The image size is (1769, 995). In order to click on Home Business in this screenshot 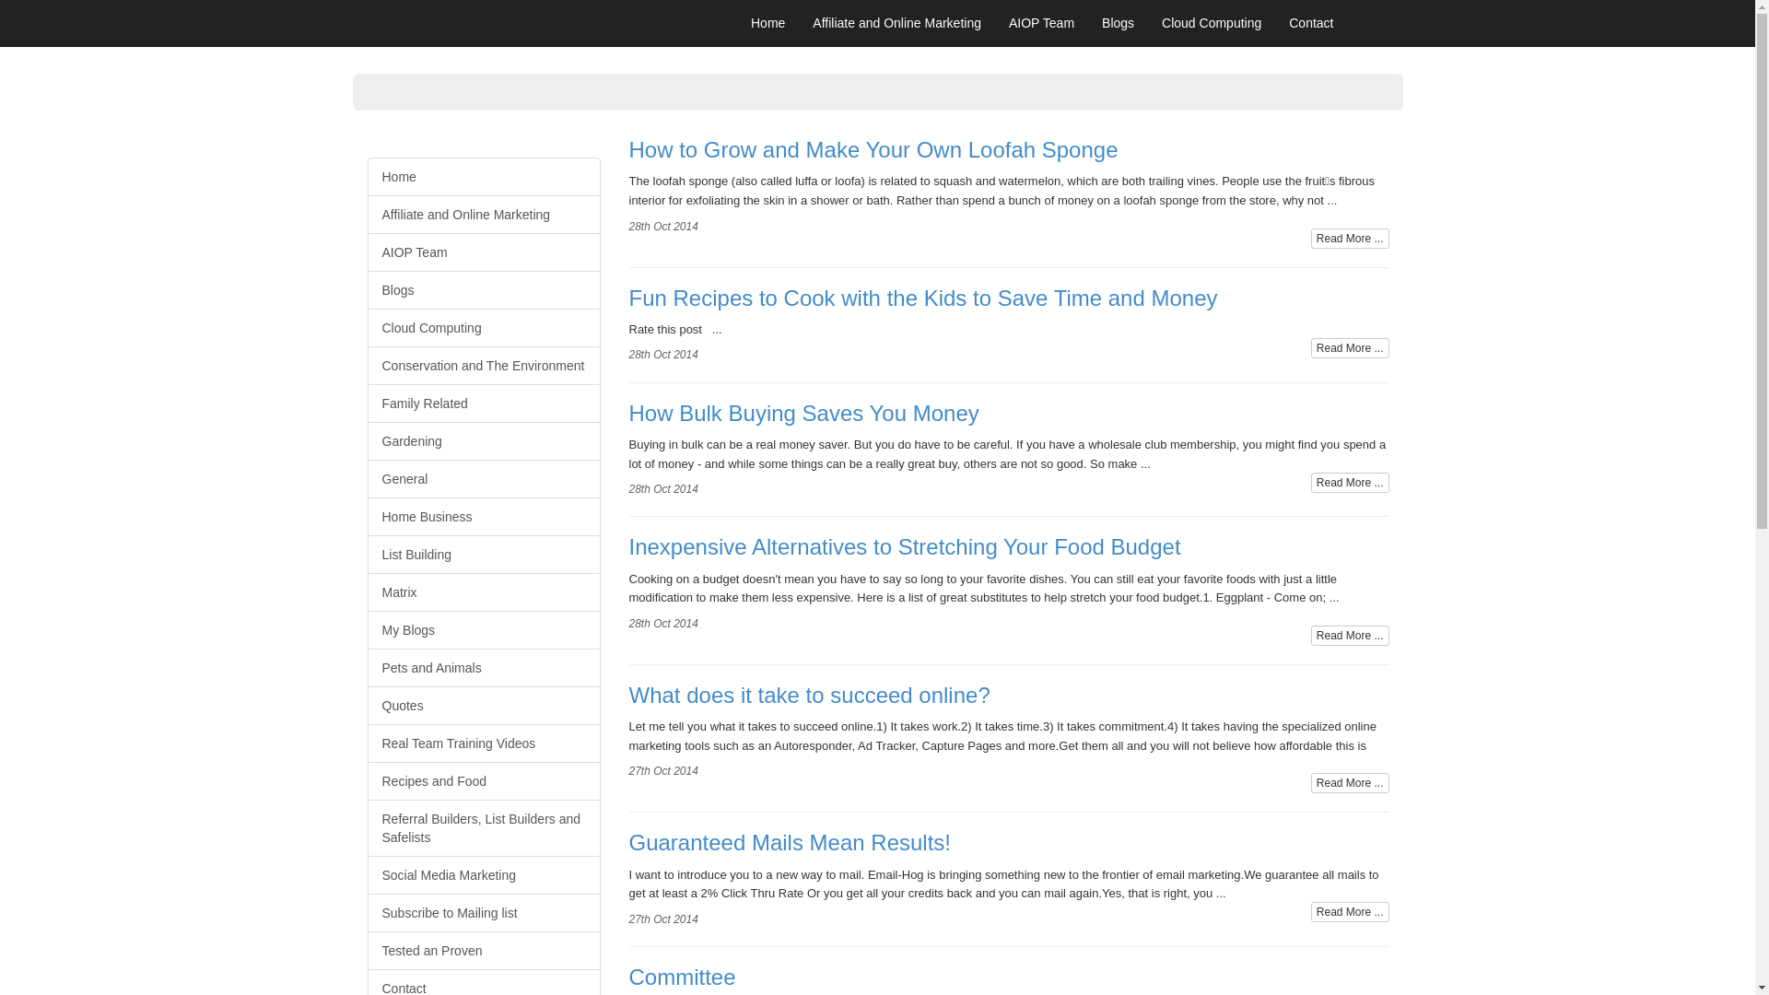, I will do `click(483, 517)`.